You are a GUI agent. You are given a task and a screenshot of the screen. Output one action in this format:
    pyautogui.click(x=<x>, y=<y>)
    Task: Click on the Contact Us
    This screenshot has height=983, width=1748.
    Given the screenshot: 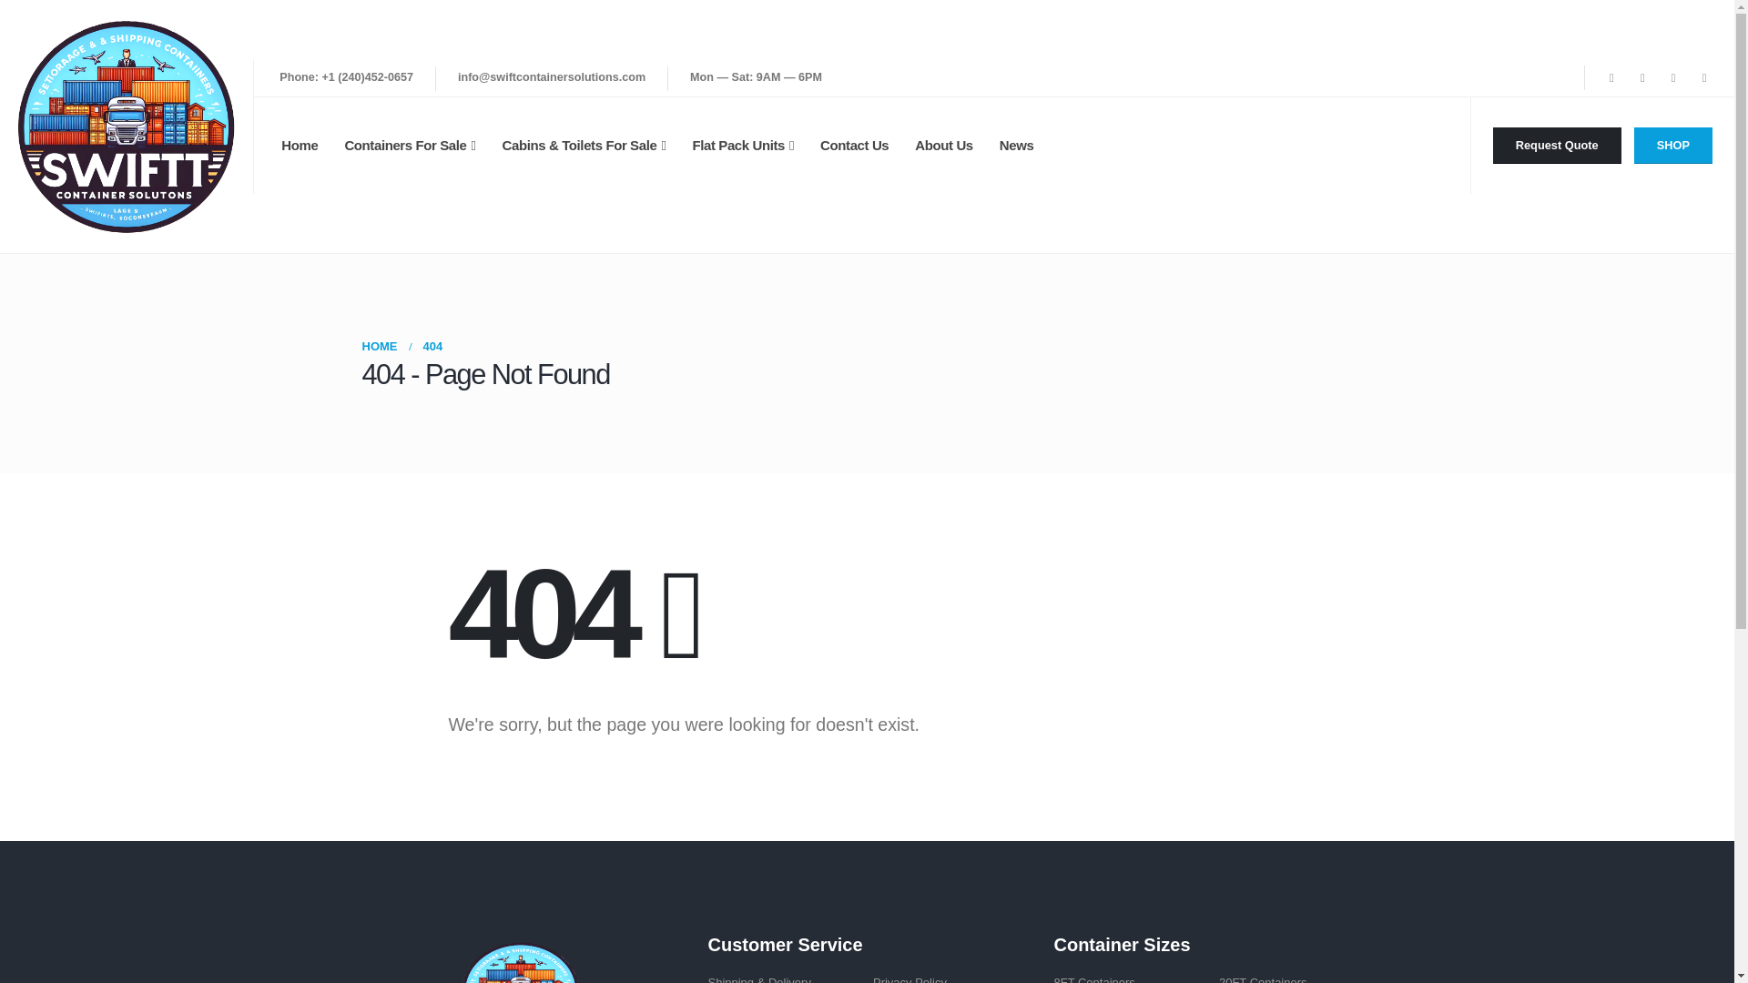 What is the action you would take?
    pyautogui.click(x=854, y=145)
    